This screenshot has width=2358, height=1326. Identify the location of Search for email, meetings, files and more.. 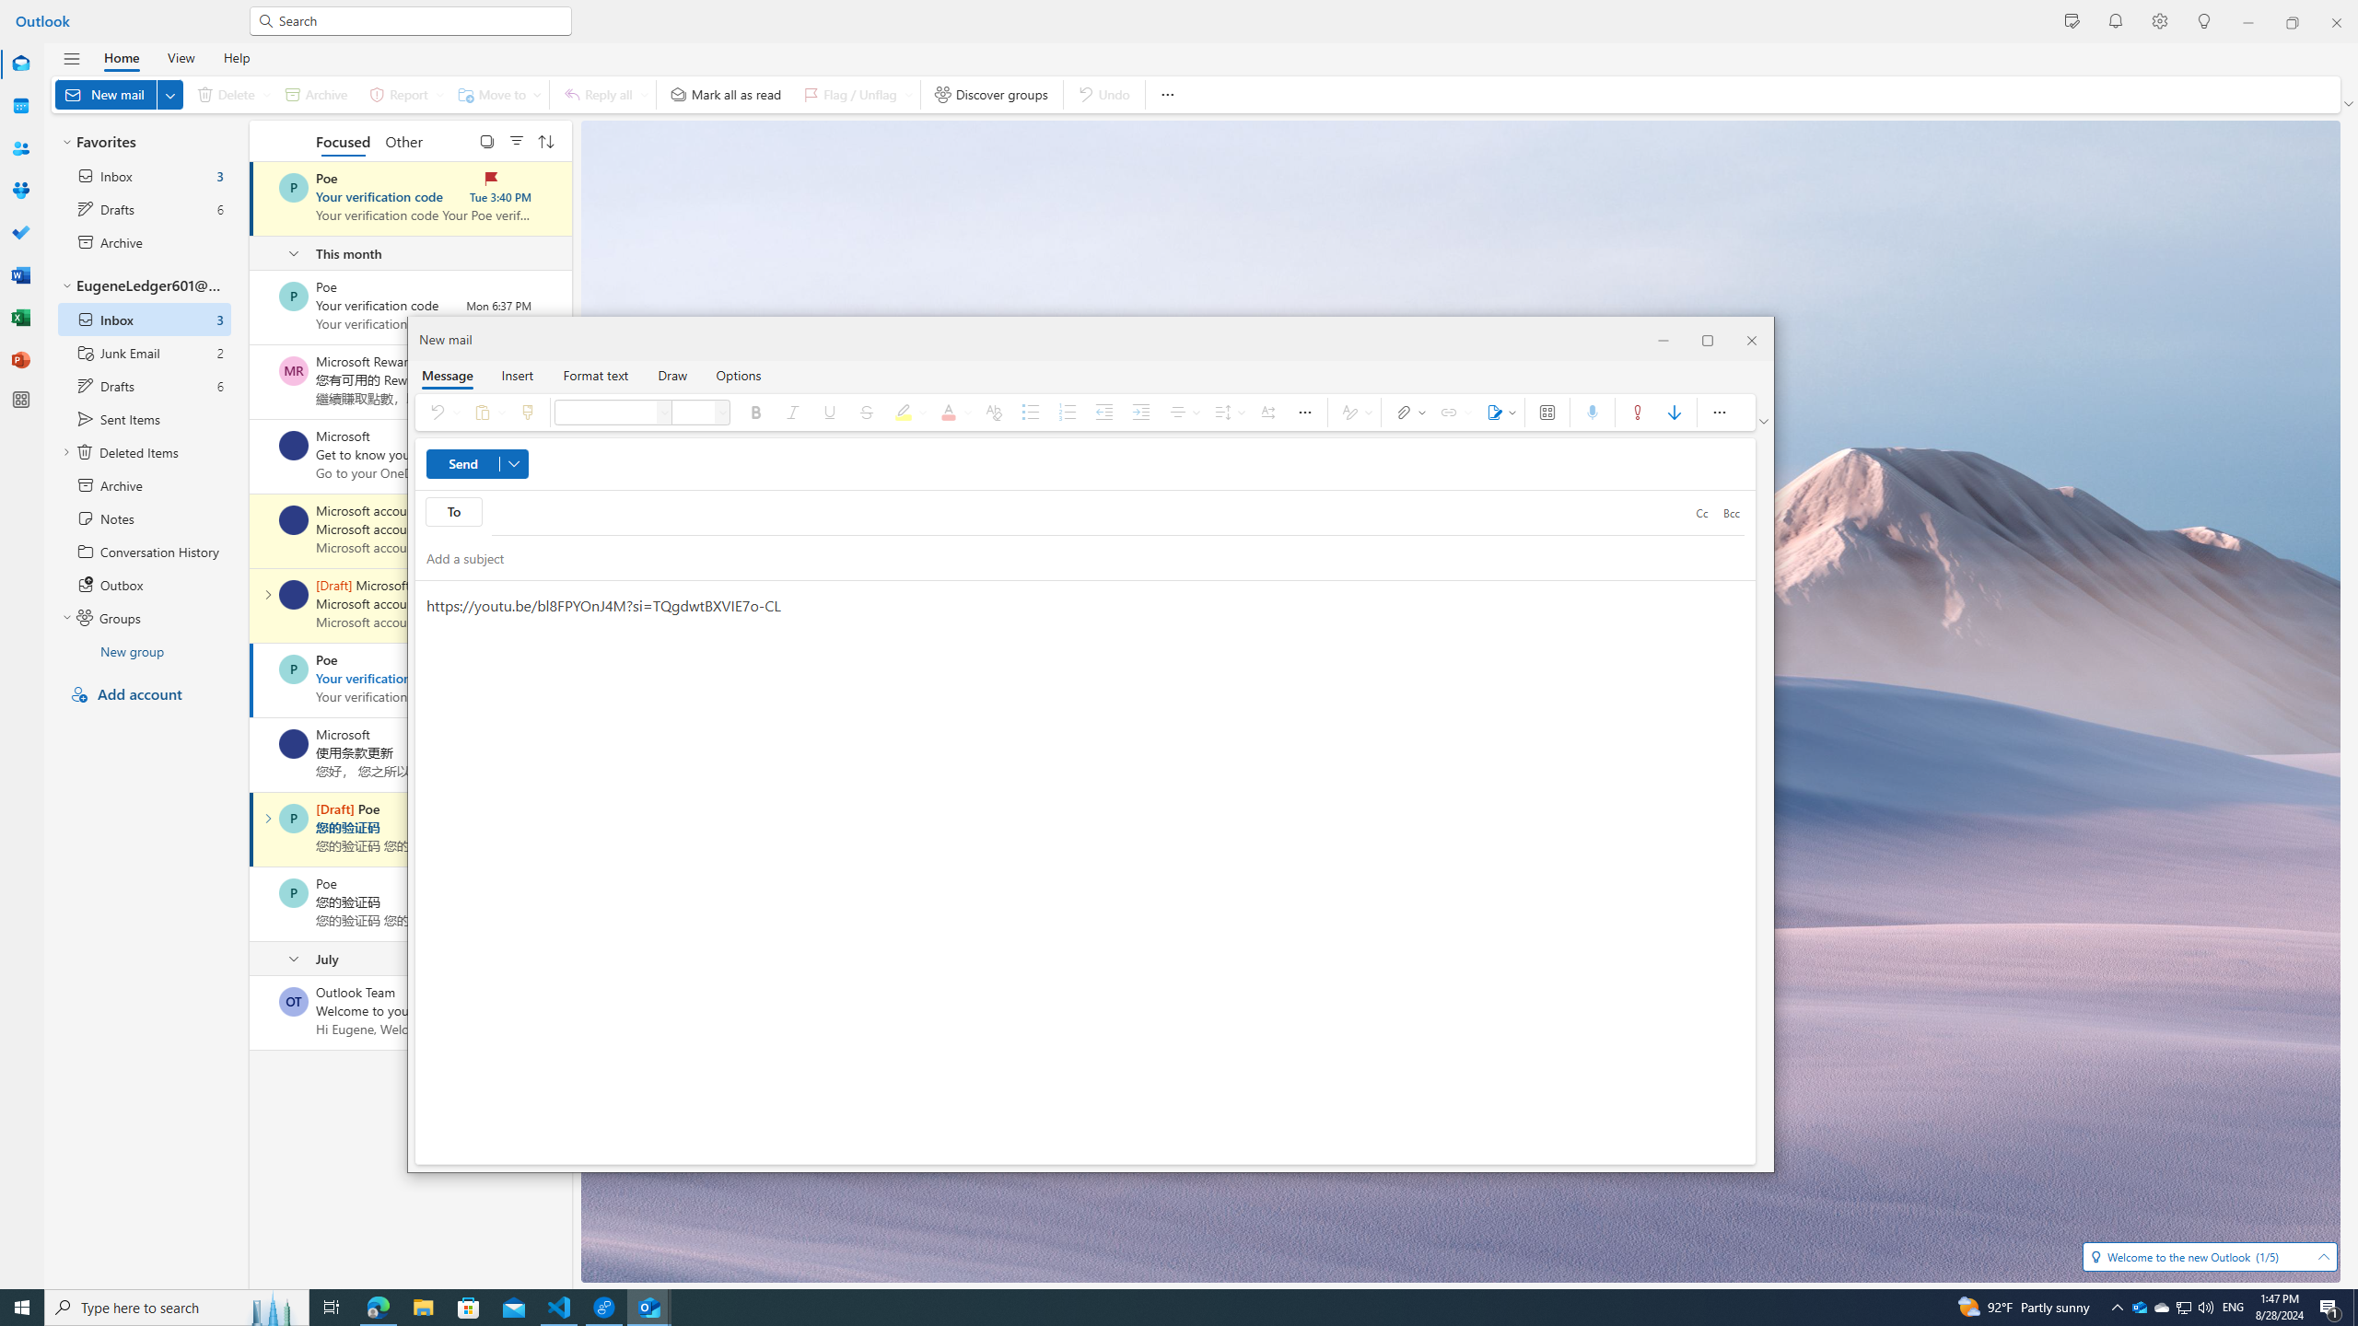
(420, 20).